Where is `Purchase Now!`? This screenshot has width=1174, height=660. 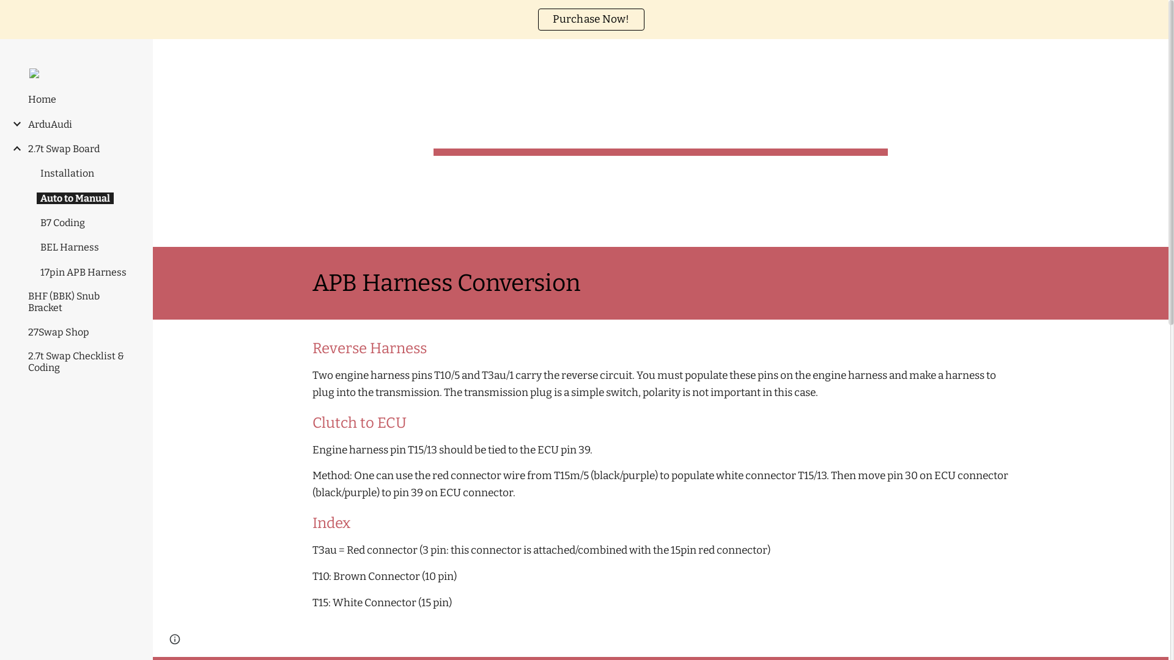
Purchase Now! is located at coordinates (591, 20).